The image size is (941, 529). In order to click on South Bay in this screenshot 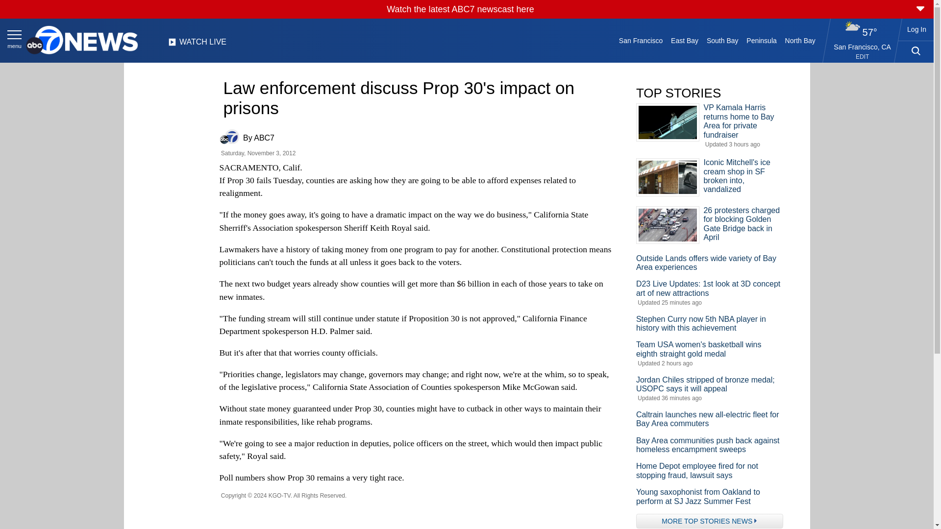, I will do `click(722, 40)`.